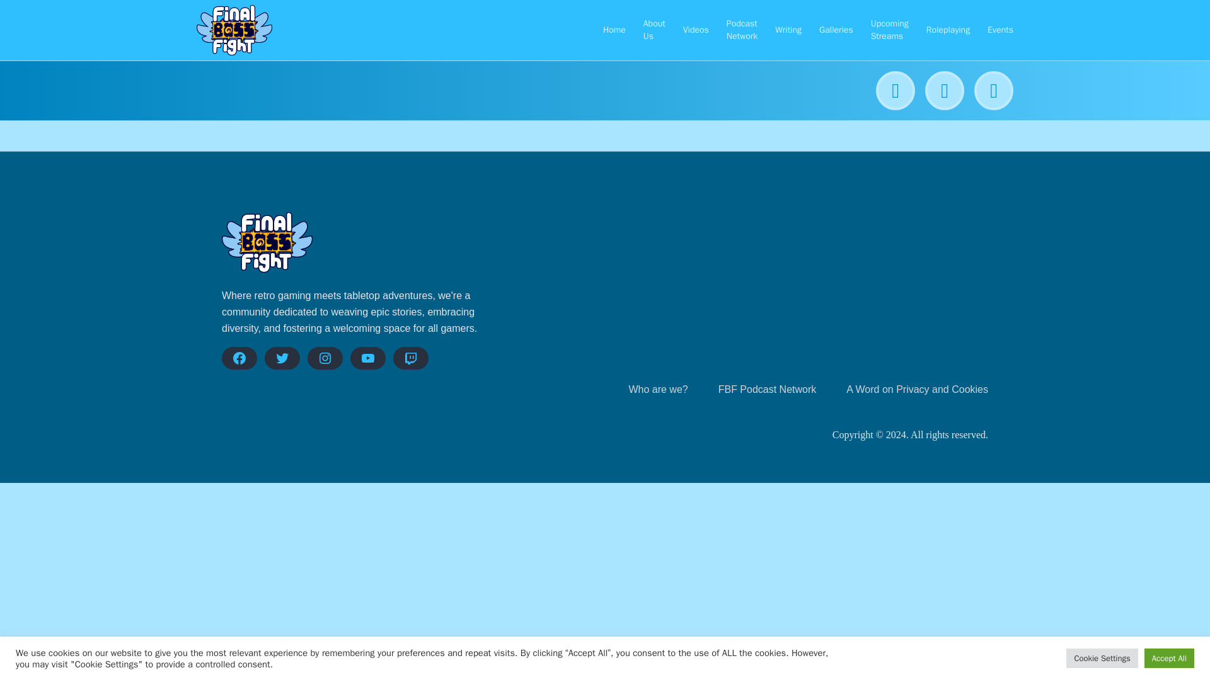 The image size is (1210, 680). Describe the element at coordinates (368, 358) in the screenshot. I see `YouTube` at that location.